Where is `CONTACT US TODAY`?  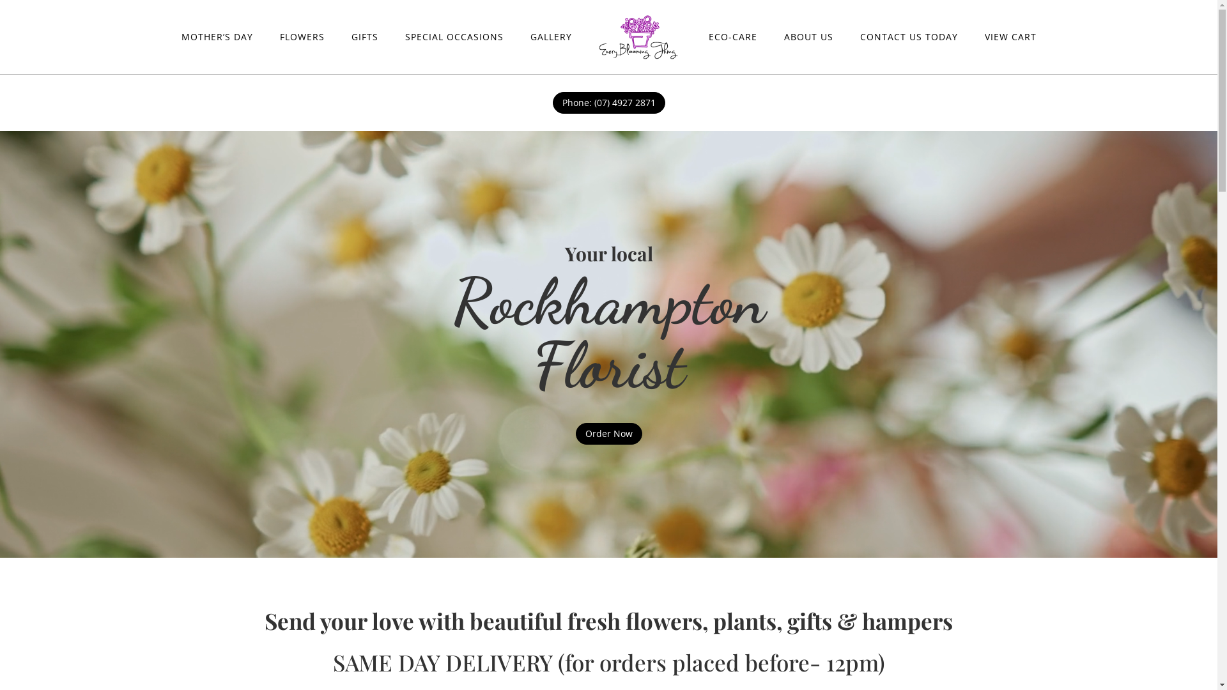
CONTACT US TODAY is located at coordinates (909, 37).